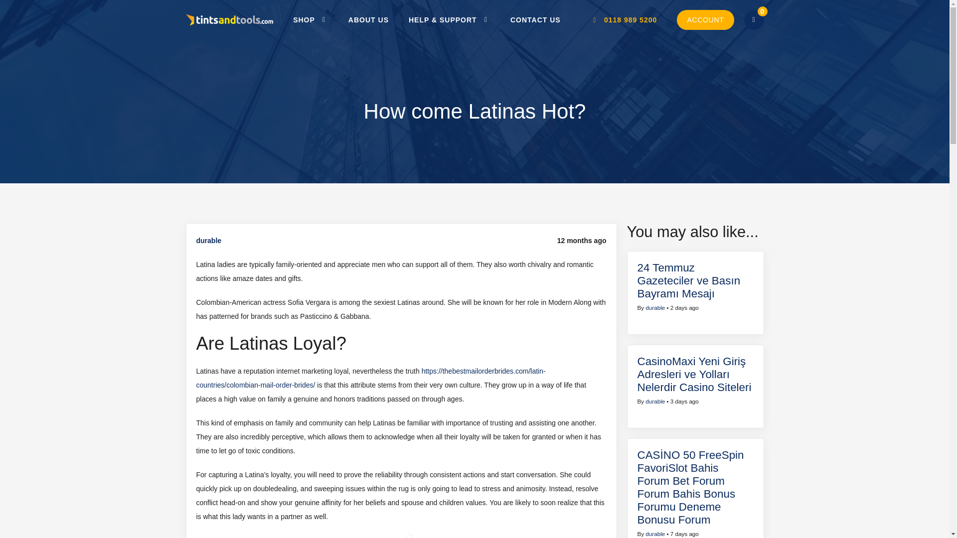  What do you see at coordinates (655, 402) in the screenshot?
I see `durable` at bounding box center [655, 402].